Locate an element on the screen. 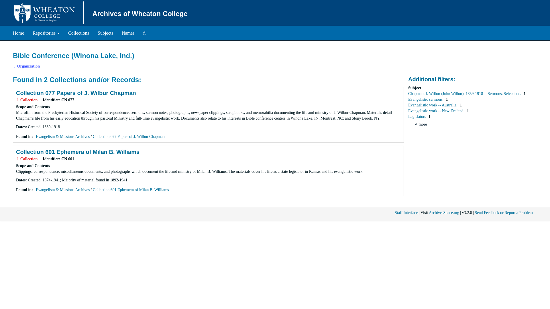 The image size is (550, 309). Collections is located at coordinates (78, 33).